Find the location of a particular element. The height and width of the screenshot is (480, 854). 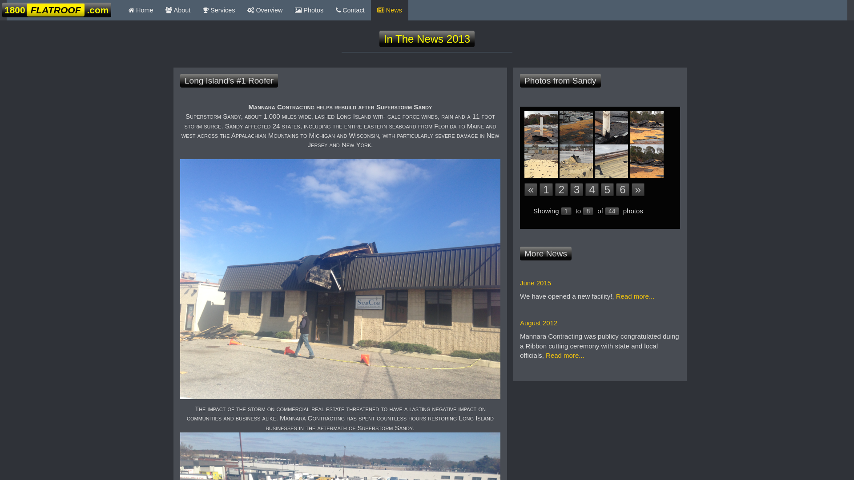

 Services is located at coordinates (219, 10).